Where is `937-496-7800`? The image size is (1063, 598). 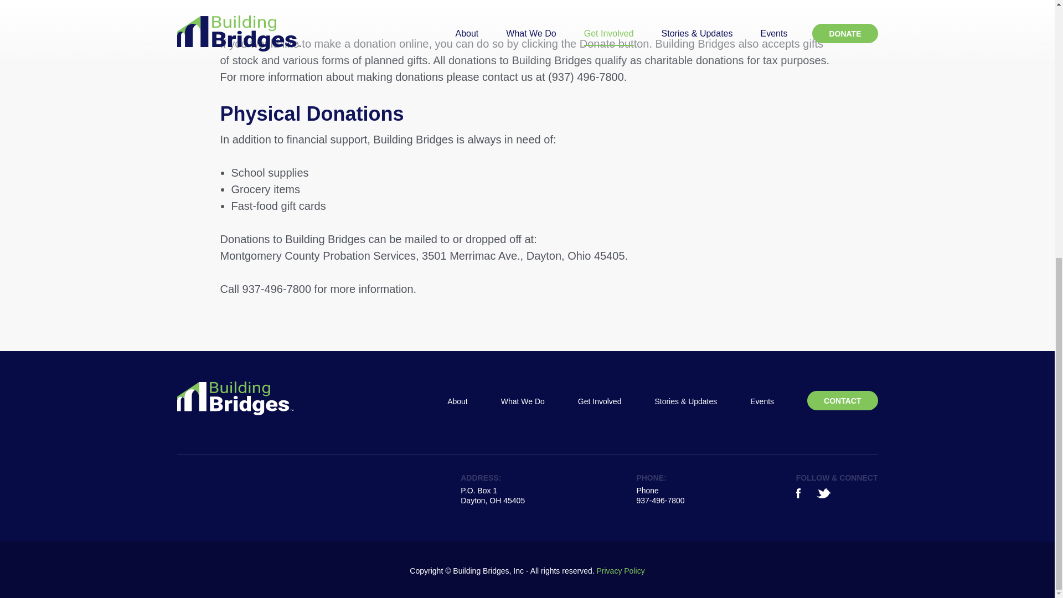 937-496-7800 is located at coordinates (660, 501).